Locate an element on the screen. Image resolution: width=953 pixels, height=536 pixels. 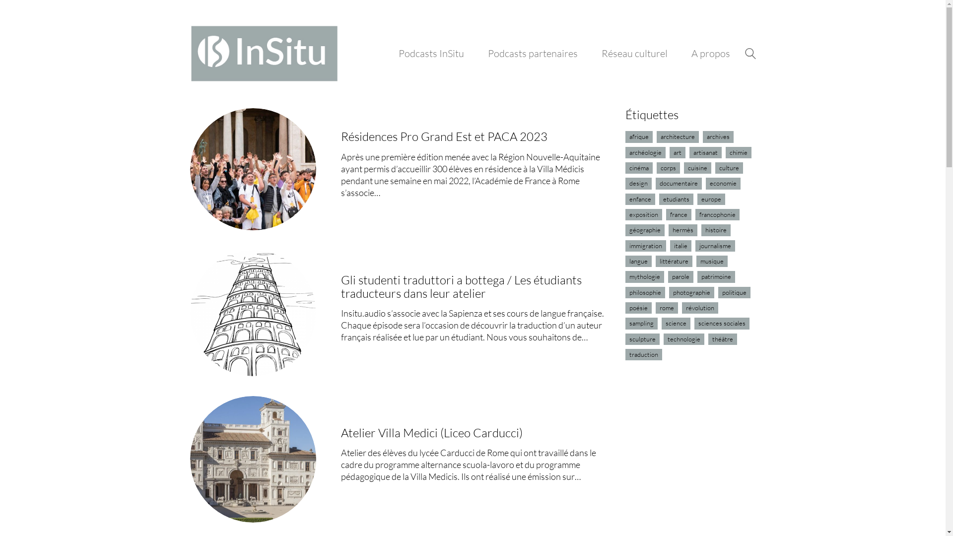
traduction is located at coordinates (644, 354).